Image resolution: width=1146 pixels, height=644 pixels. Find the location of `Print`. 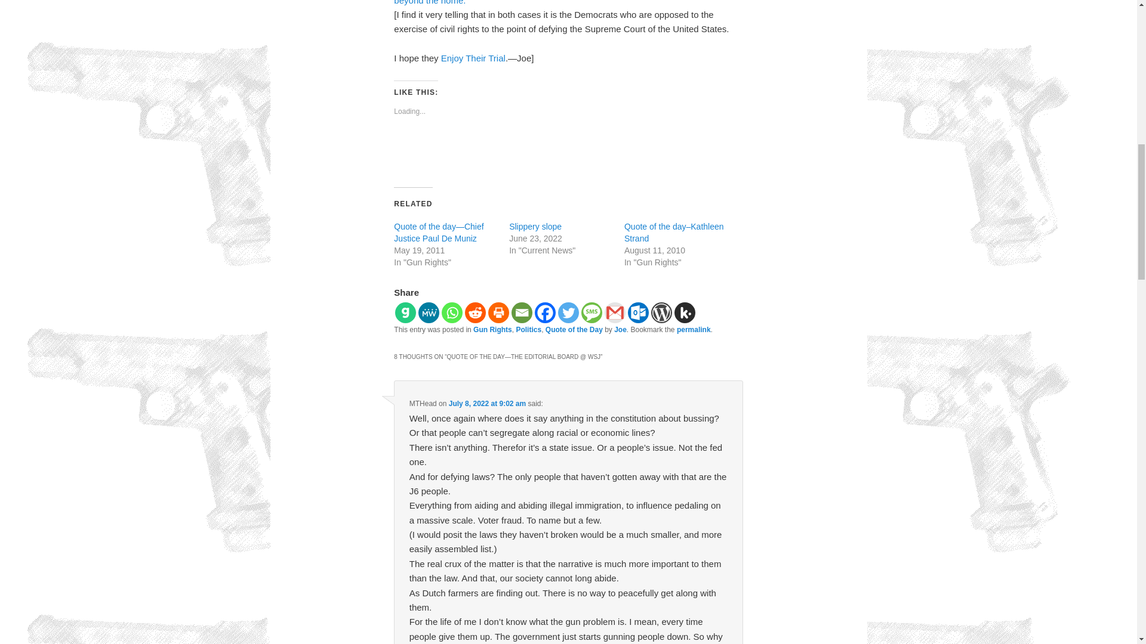

Print is located at coordinates (498, 312).